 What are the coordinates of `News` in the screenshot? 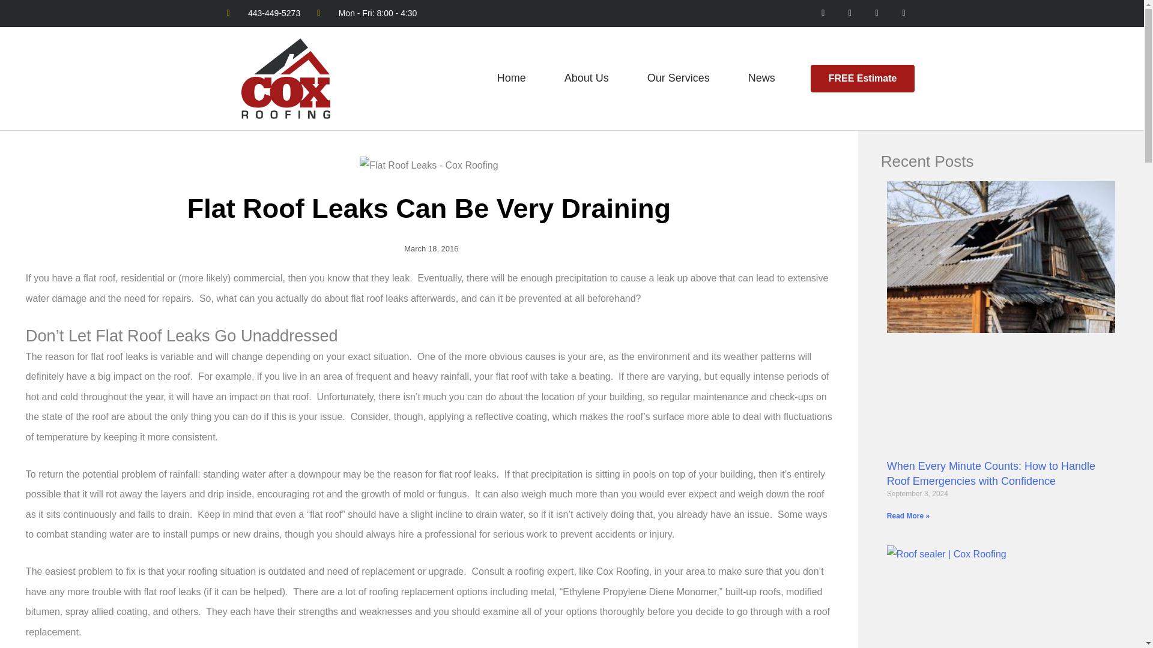 It's located at (761, 78).